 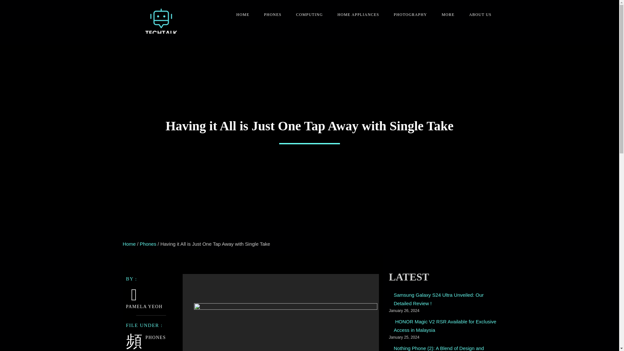 What do you see at coordinates (307, 15) in the screenshot?
I see `COMPUTING` at bounding box center [307, 15].